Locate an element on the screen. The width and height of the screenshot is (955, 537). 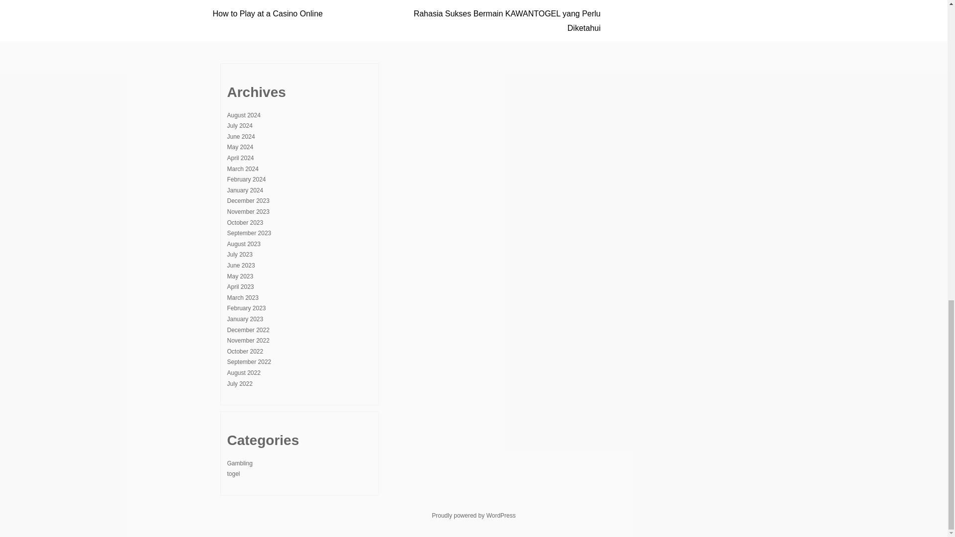
September 2022 is located at coordinates (249, 362).